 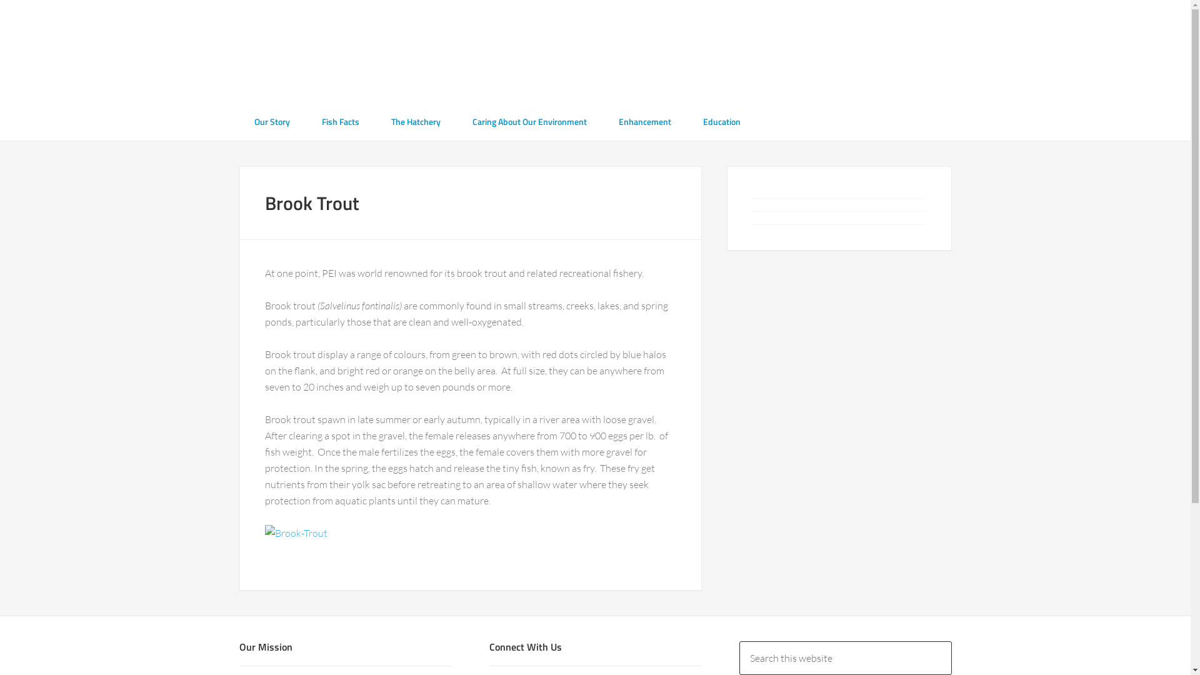 I want to click on Caring About Our Environment, so click(x=530, y=121).